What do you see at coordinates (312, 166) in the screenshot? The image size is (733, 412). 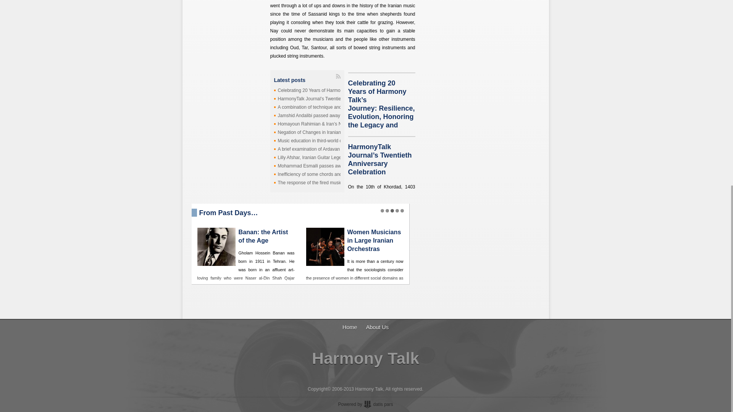 I see `Mohammad Esmaili passes away` at bounding box center [312, 166].